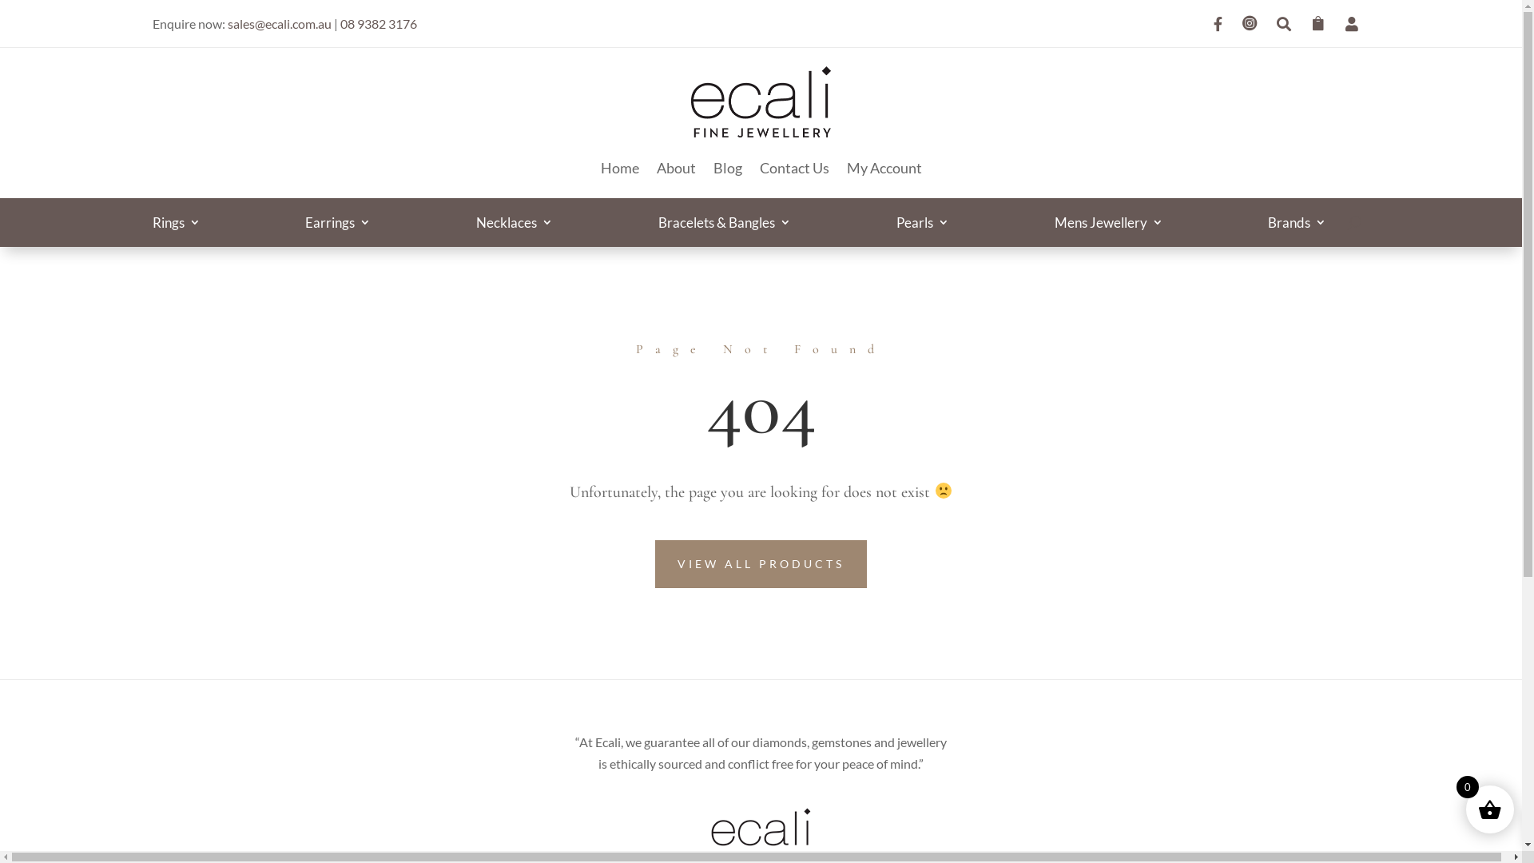 The height and width of the screenshot is (863, 1534). I want to click on 08 9382 3176, so click(379, 23).